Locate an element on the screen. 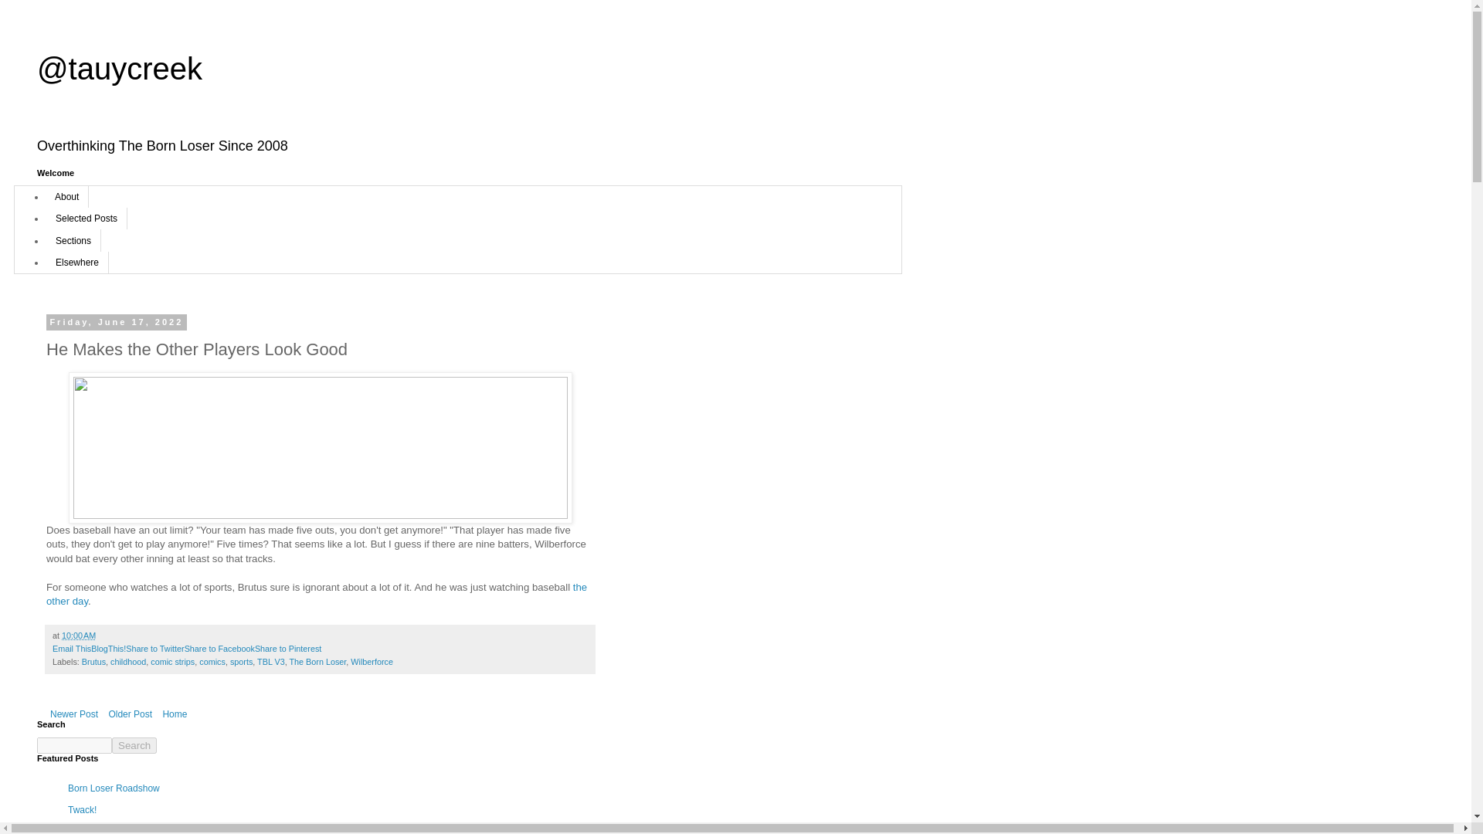 The image size is (1483, 834). Selected Posts is located at coordinates (87, 218).